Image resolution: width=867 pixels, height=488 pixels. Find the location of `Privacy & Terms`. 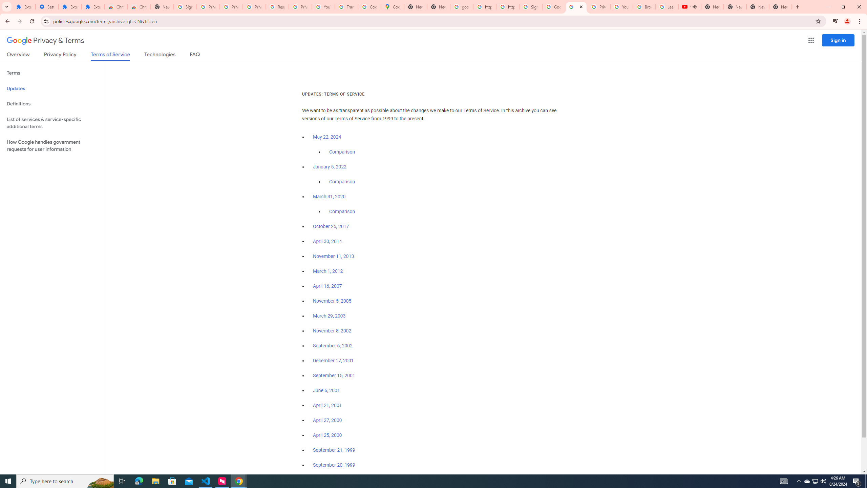

Privacy & Terms is located at coordinates (45, 41).